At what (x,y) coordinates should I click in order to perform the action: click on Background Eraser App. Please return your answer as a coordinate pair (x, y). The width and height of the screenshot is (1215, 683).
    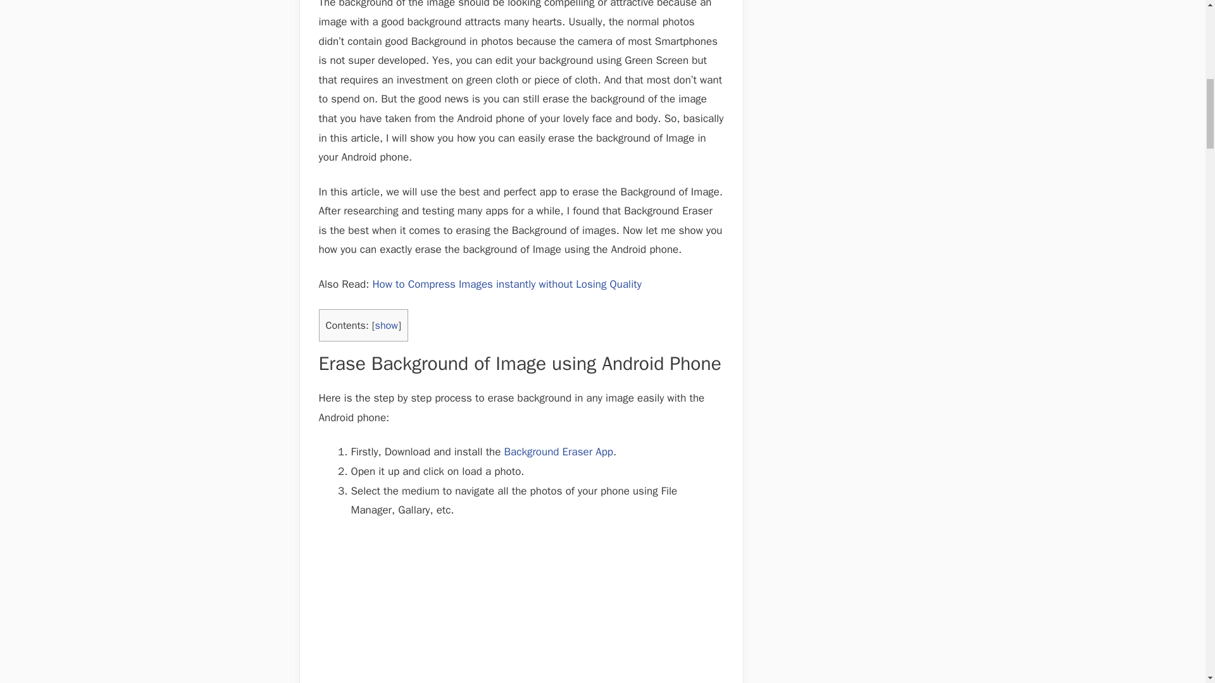
    Looking at the image, I should click on (558, 452).